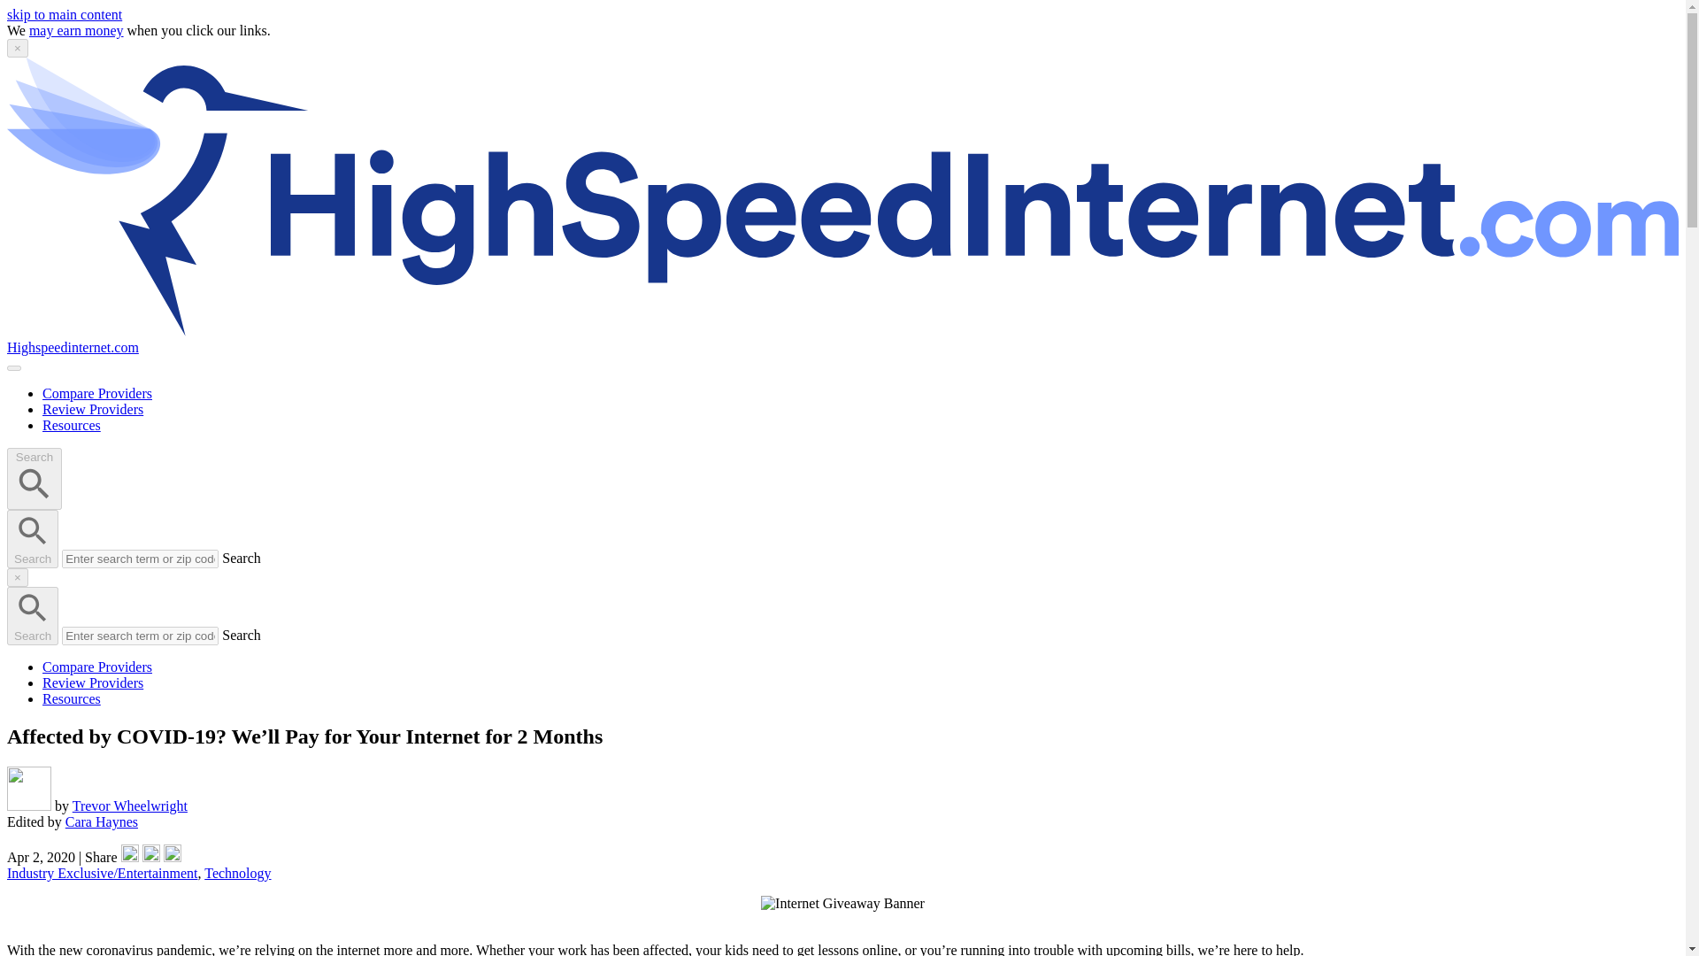  What do you see at coordinates (237, 873) in the screenshot?
I see `Technology` at bounding box center [237, 873].